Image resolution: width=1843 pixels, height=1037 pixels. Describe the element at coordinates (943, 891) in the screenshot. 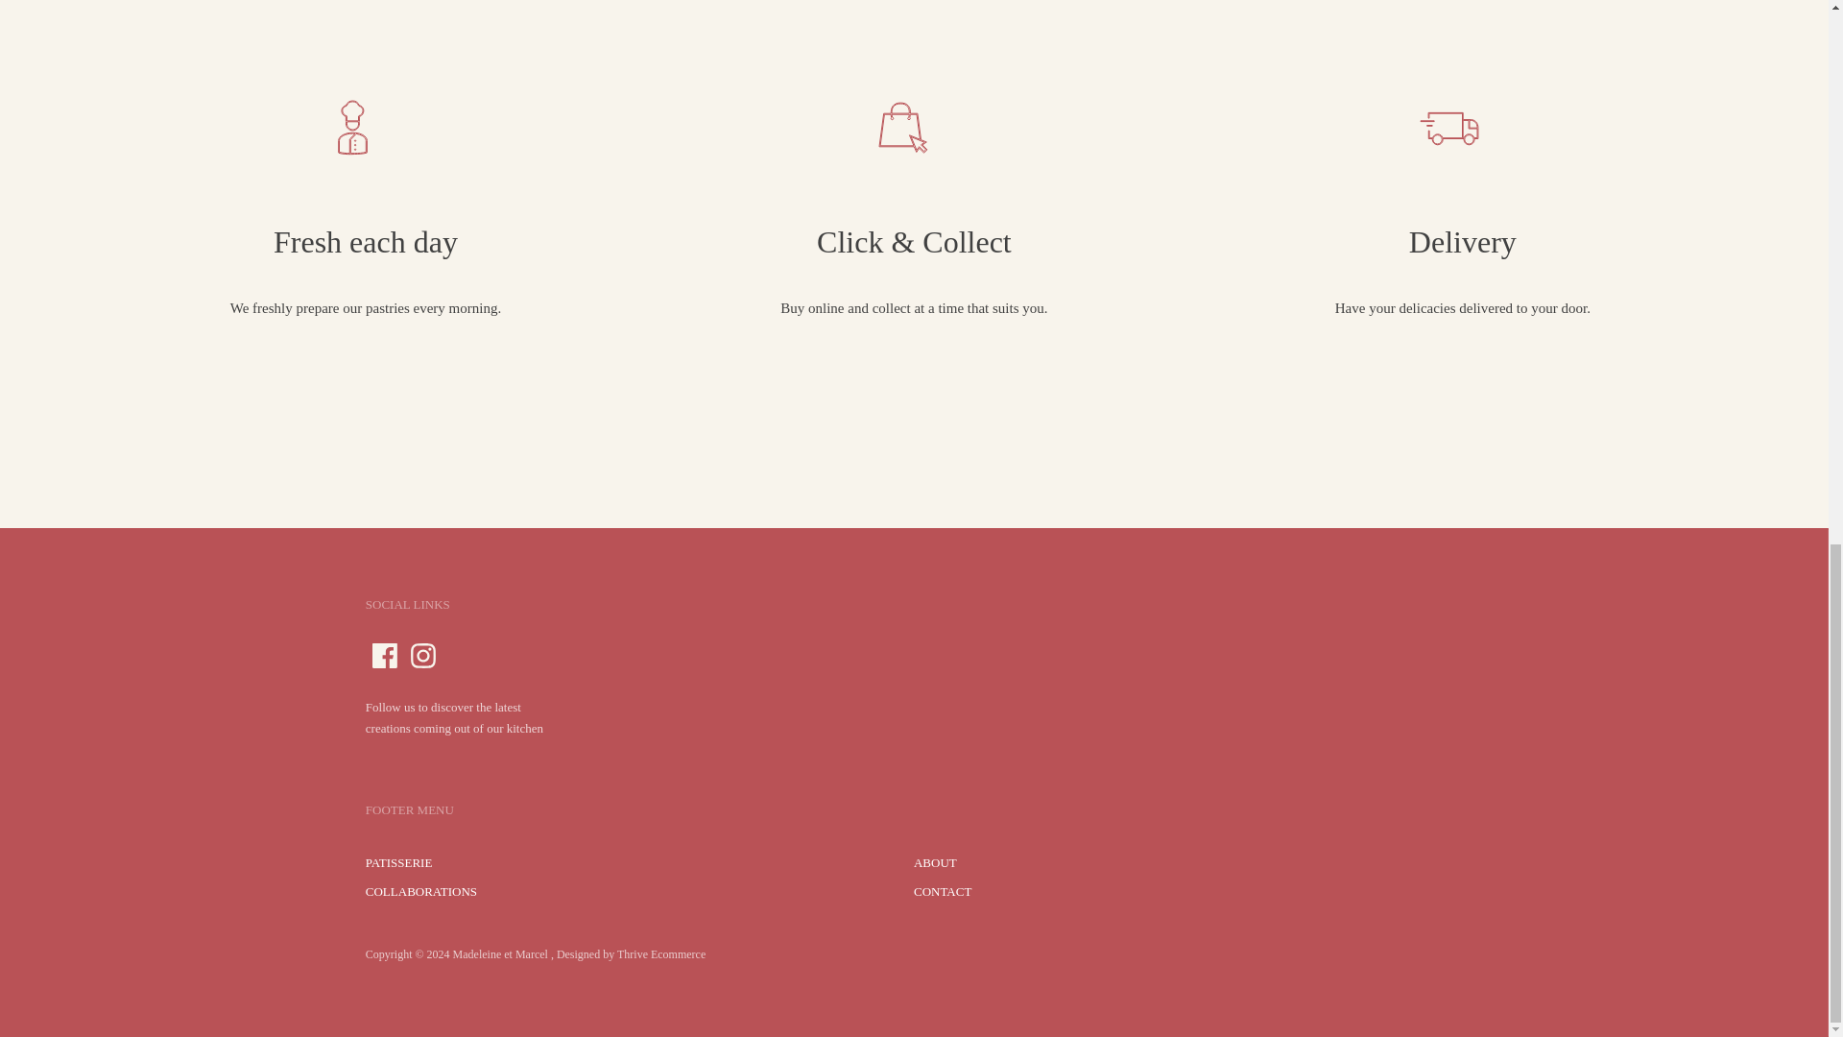

I see `CONTACT` at that location.